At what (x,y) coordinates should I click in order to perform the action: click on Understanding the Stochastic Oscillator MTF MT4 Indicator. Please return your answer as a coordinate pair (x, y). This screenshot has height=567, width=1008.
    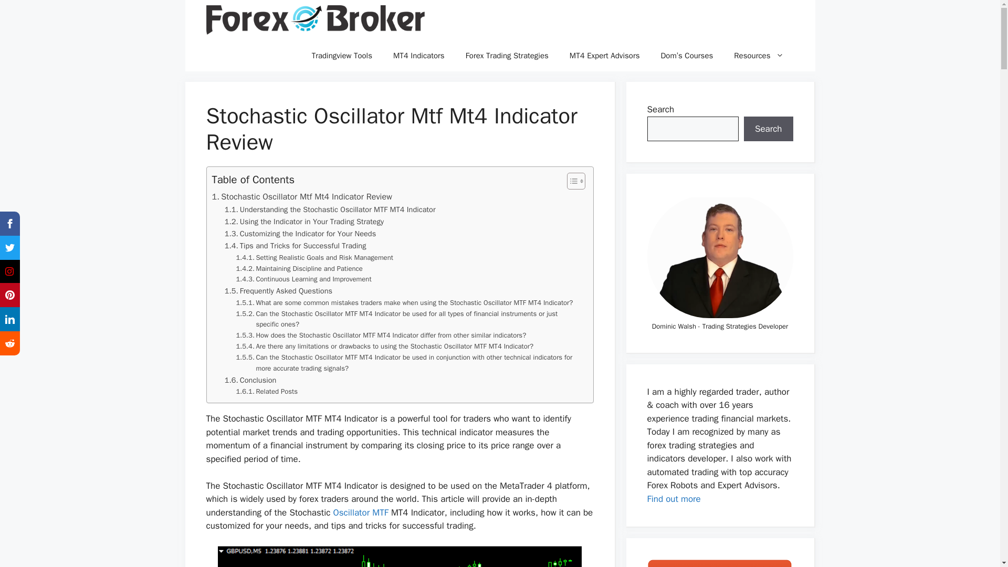
    Looking at the image, I should click on (330, 209).